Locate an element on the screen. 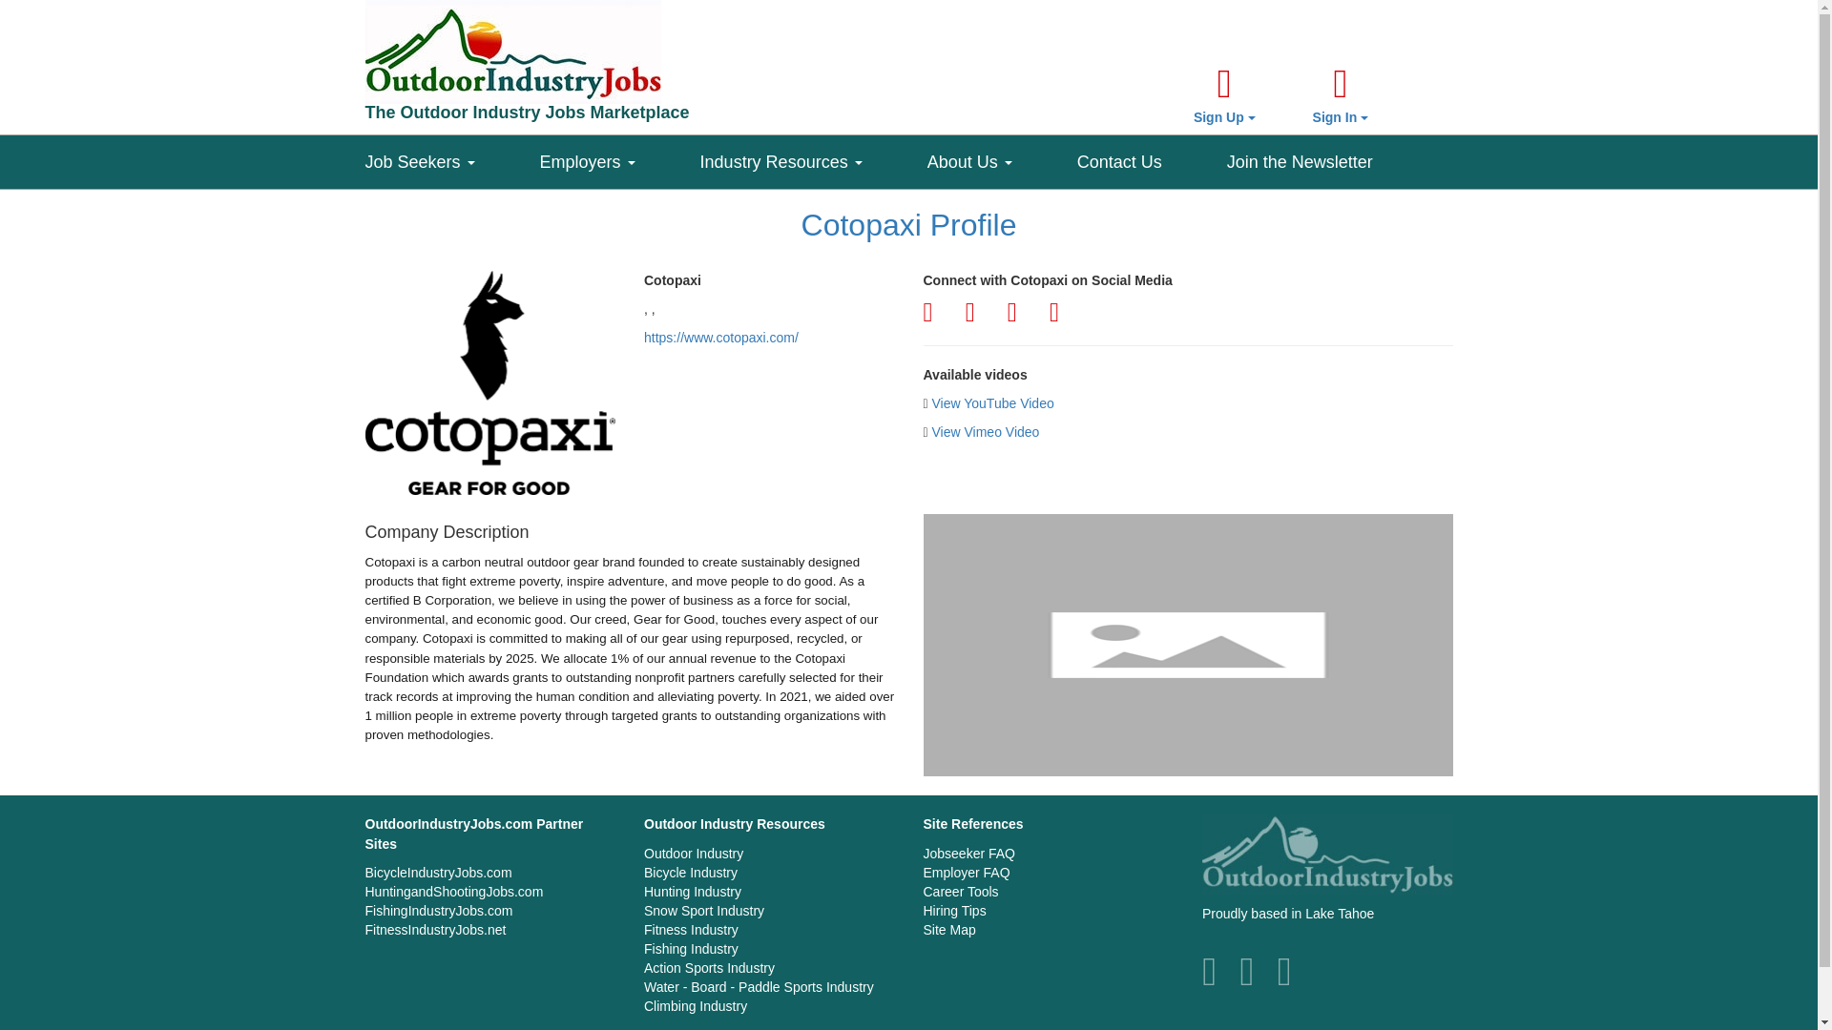 The height and width of the screenshot is (1030, 1832). Employers is located at coordinates (620, 157).